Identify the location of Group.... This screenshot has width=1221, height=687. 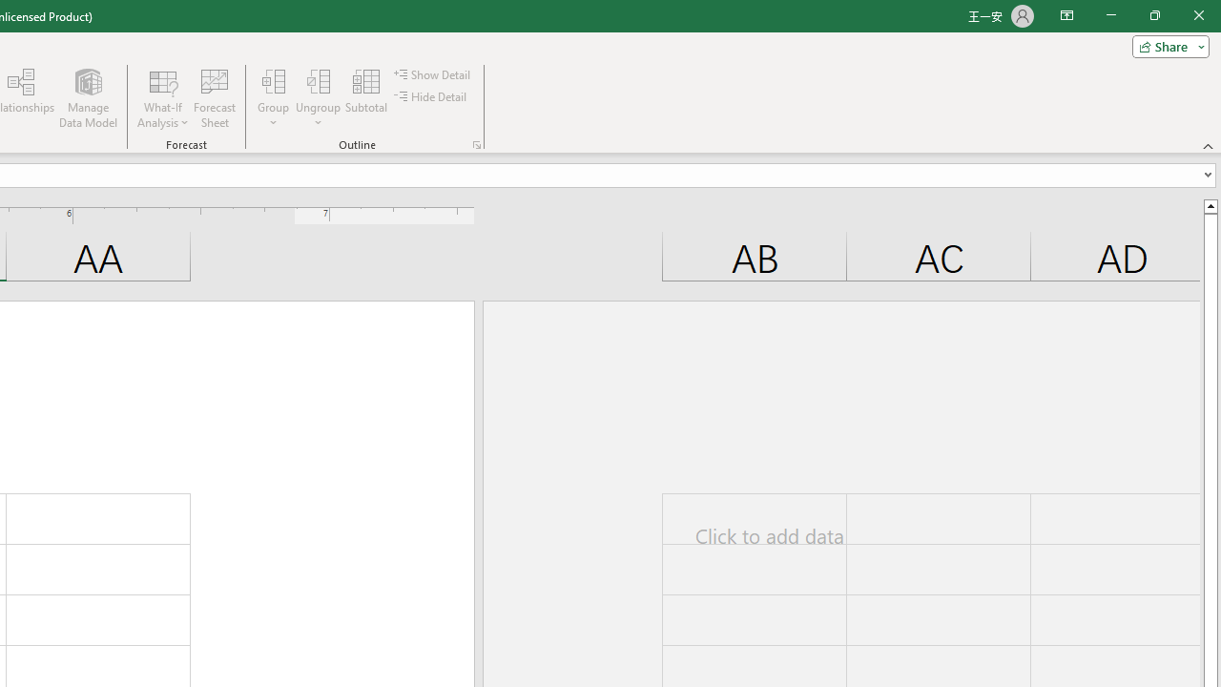
(274, 80).